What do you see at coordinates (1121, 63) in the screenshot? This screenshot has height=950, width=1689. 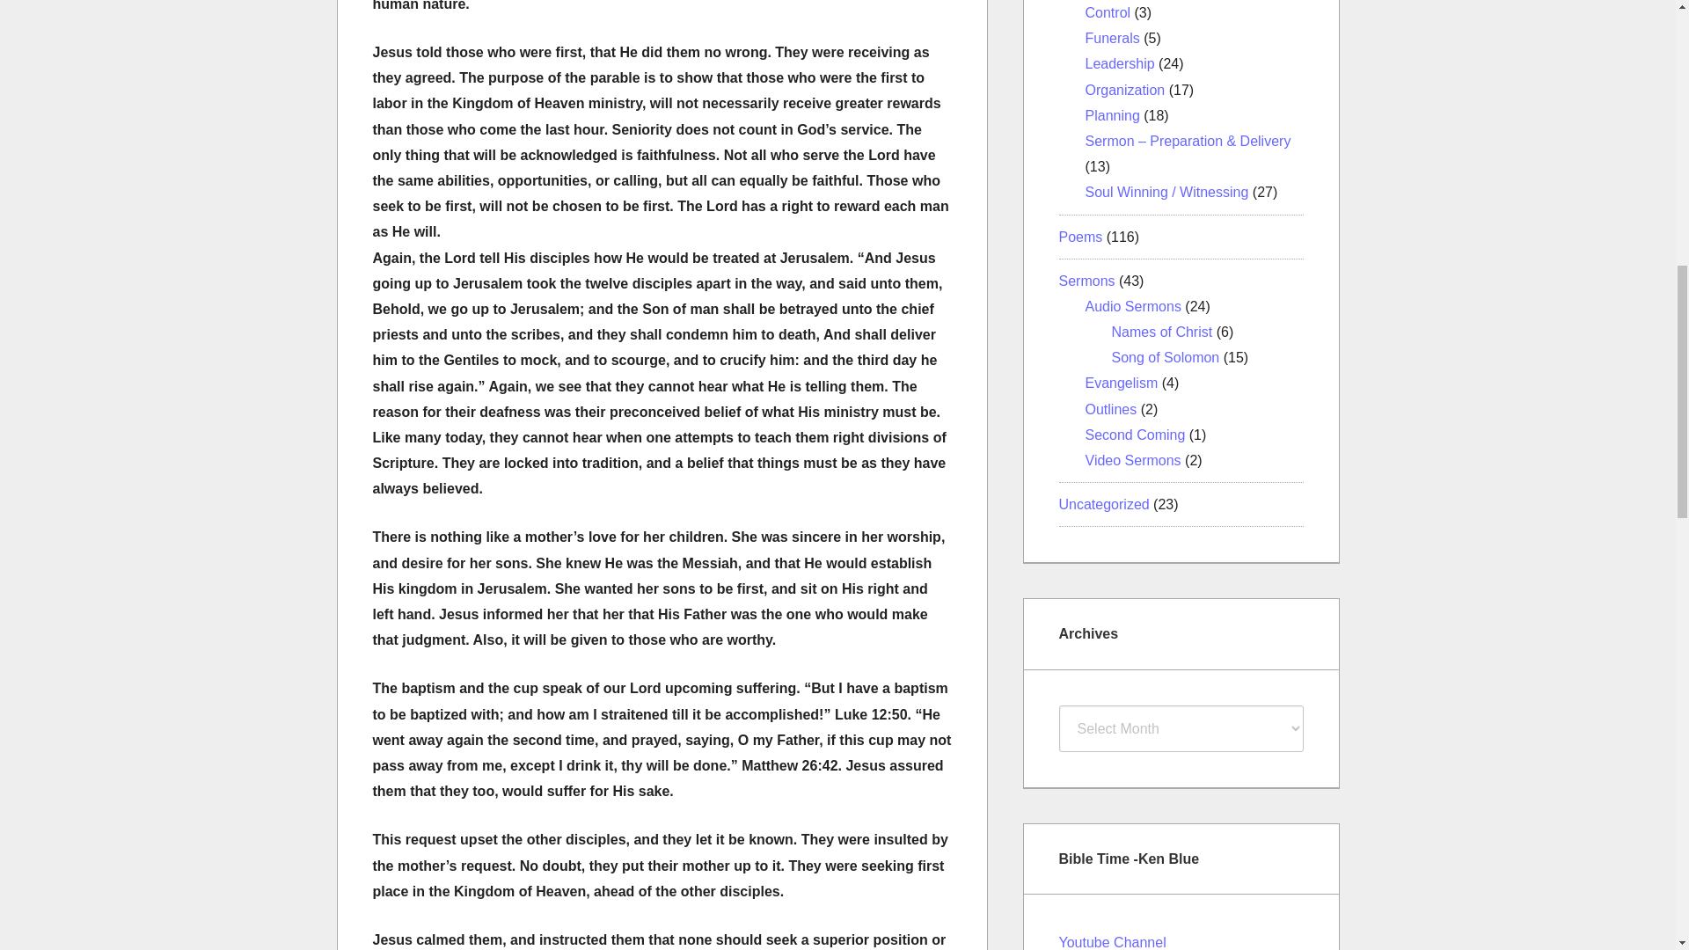 I see `Leadership` at bounding box center [1121, 63].